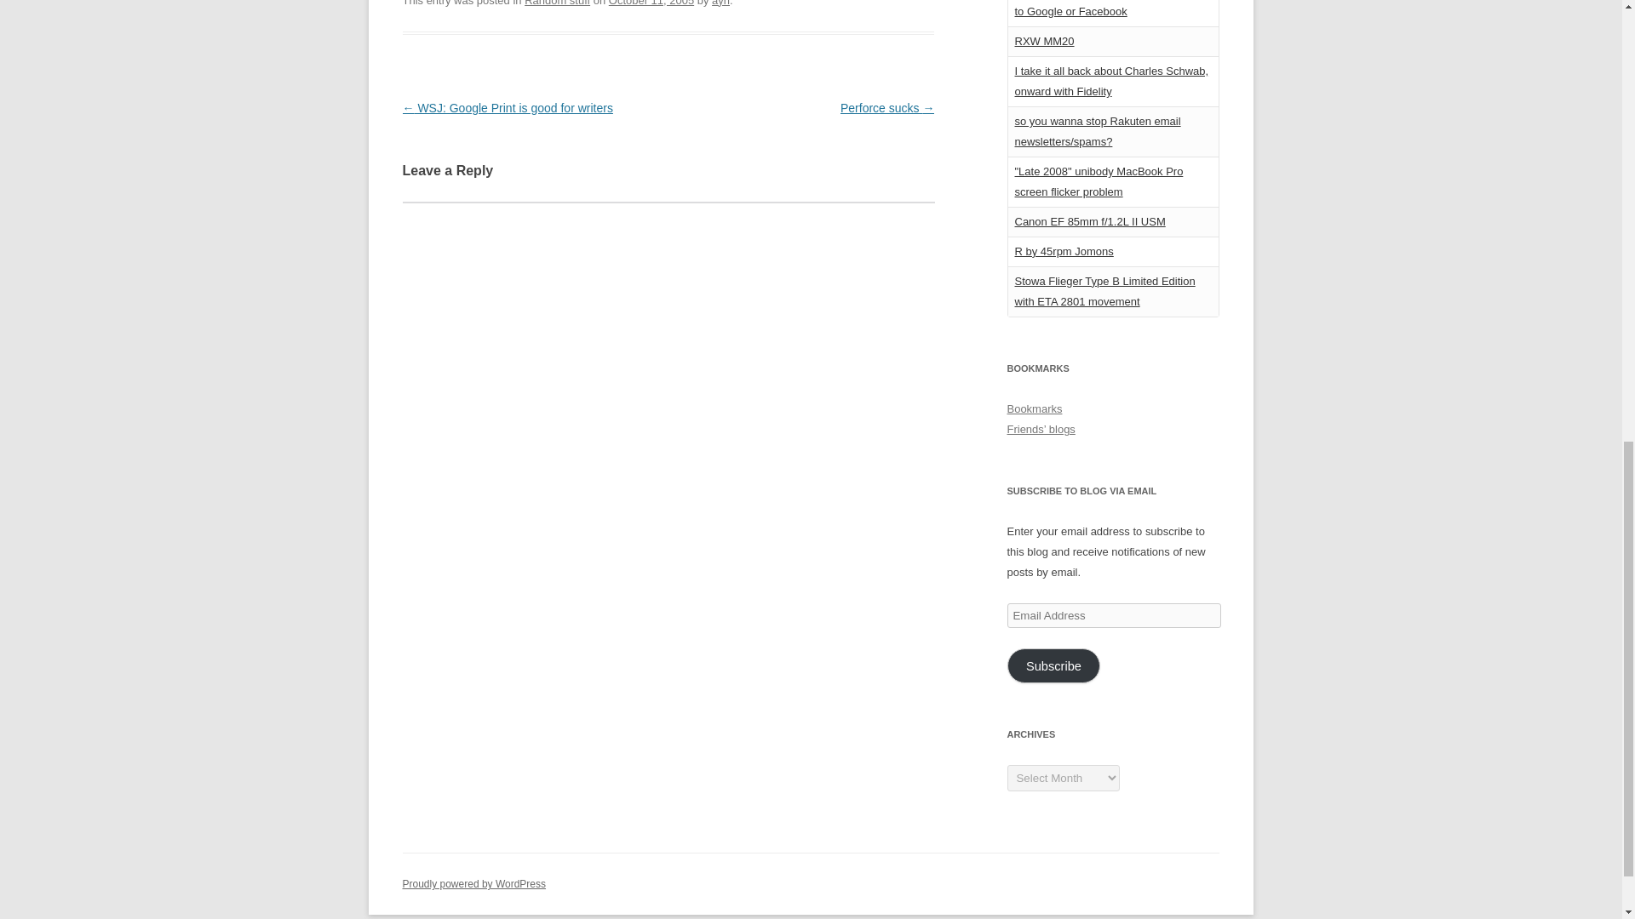 The height and width of the screenshot is (919, 1635). I want to click on View all posts by ayn, so click(720, 3).